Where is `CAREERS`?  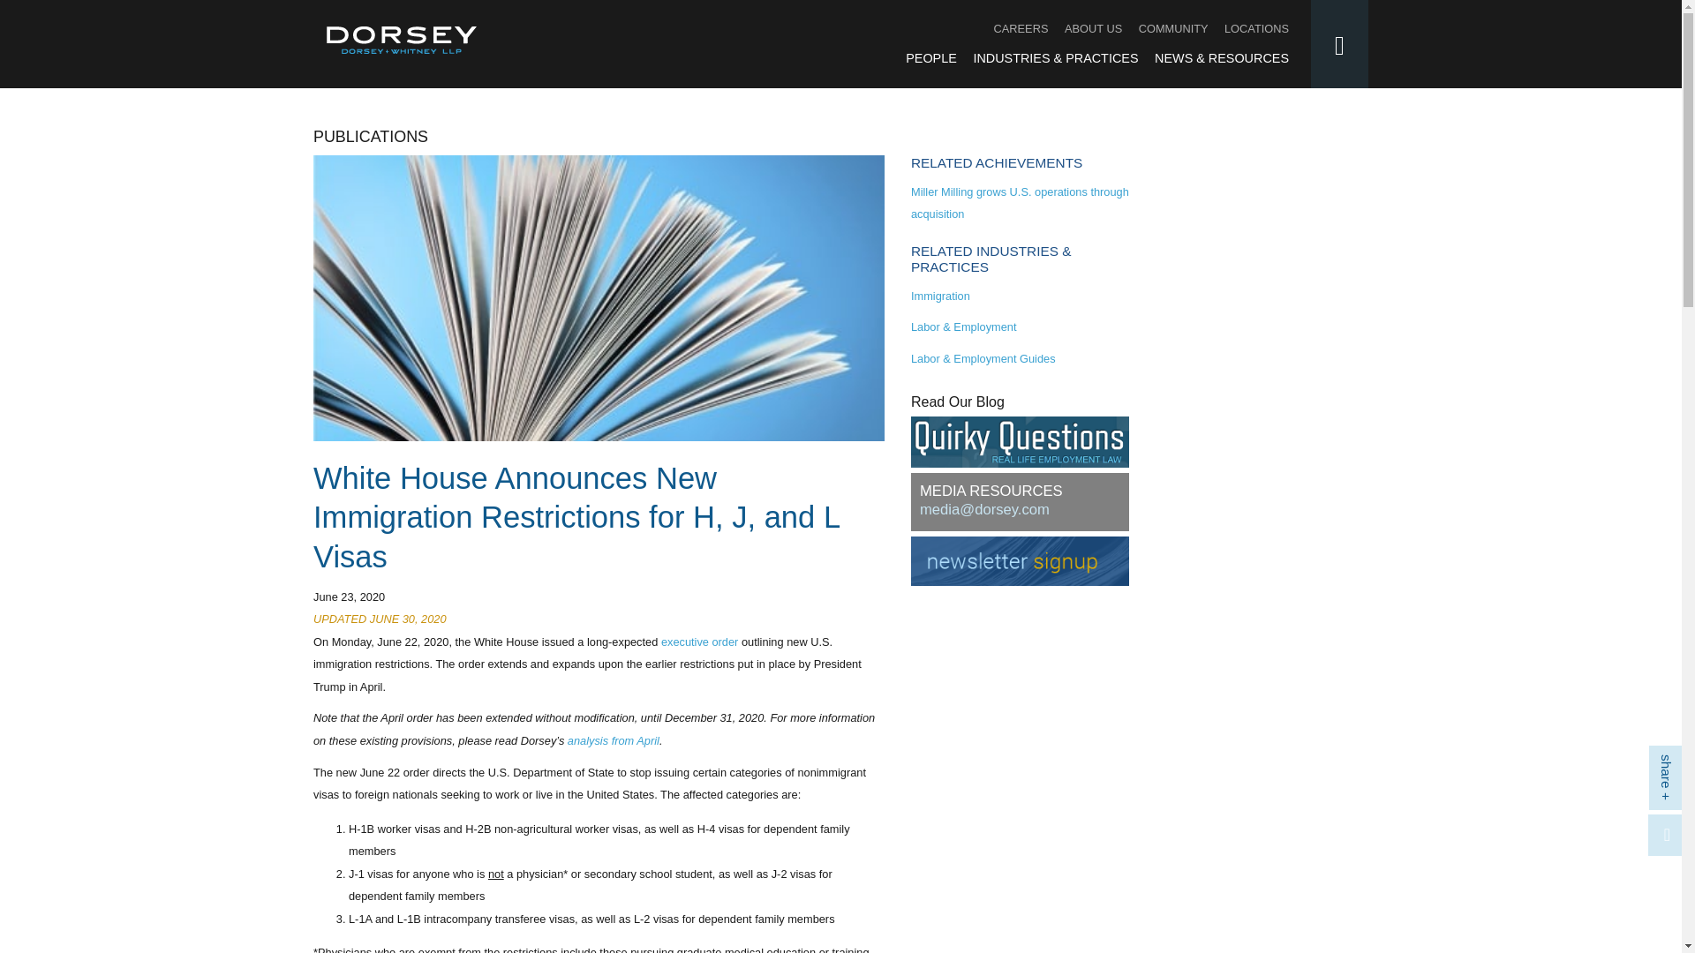
CAREERS is located at coordinates (1021, 28).